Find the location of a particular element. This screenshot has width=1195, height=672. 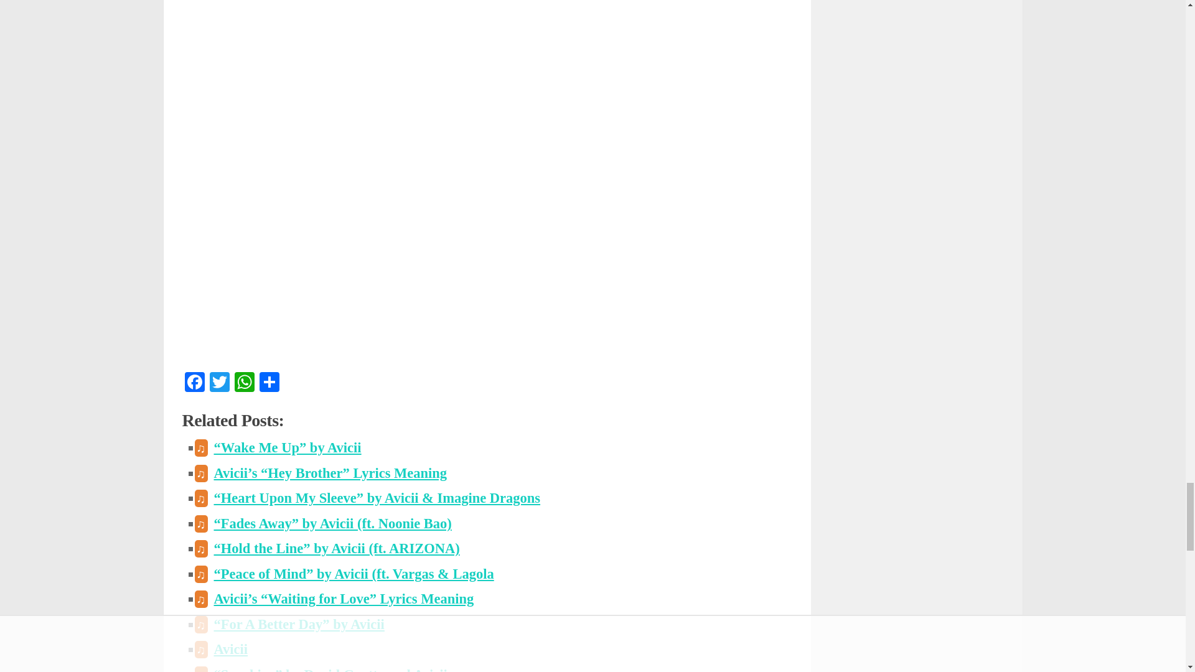

WhatsApp is located at coordinates (244, 383).